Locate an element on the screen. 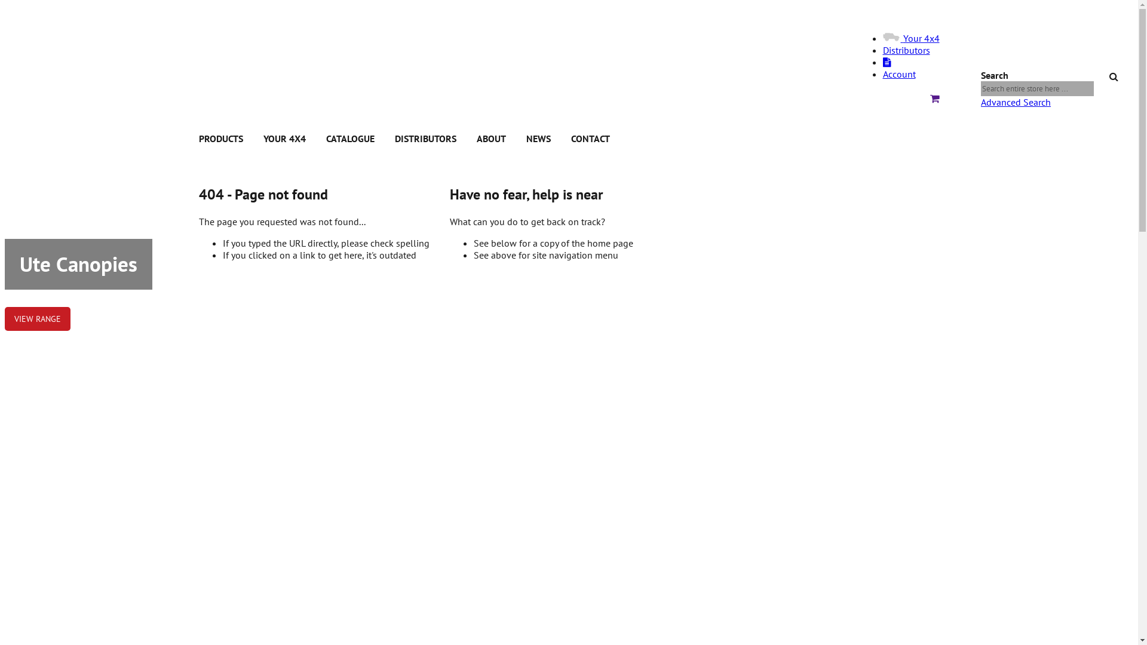  CATALOGUE is located at coordinates (350, 139).